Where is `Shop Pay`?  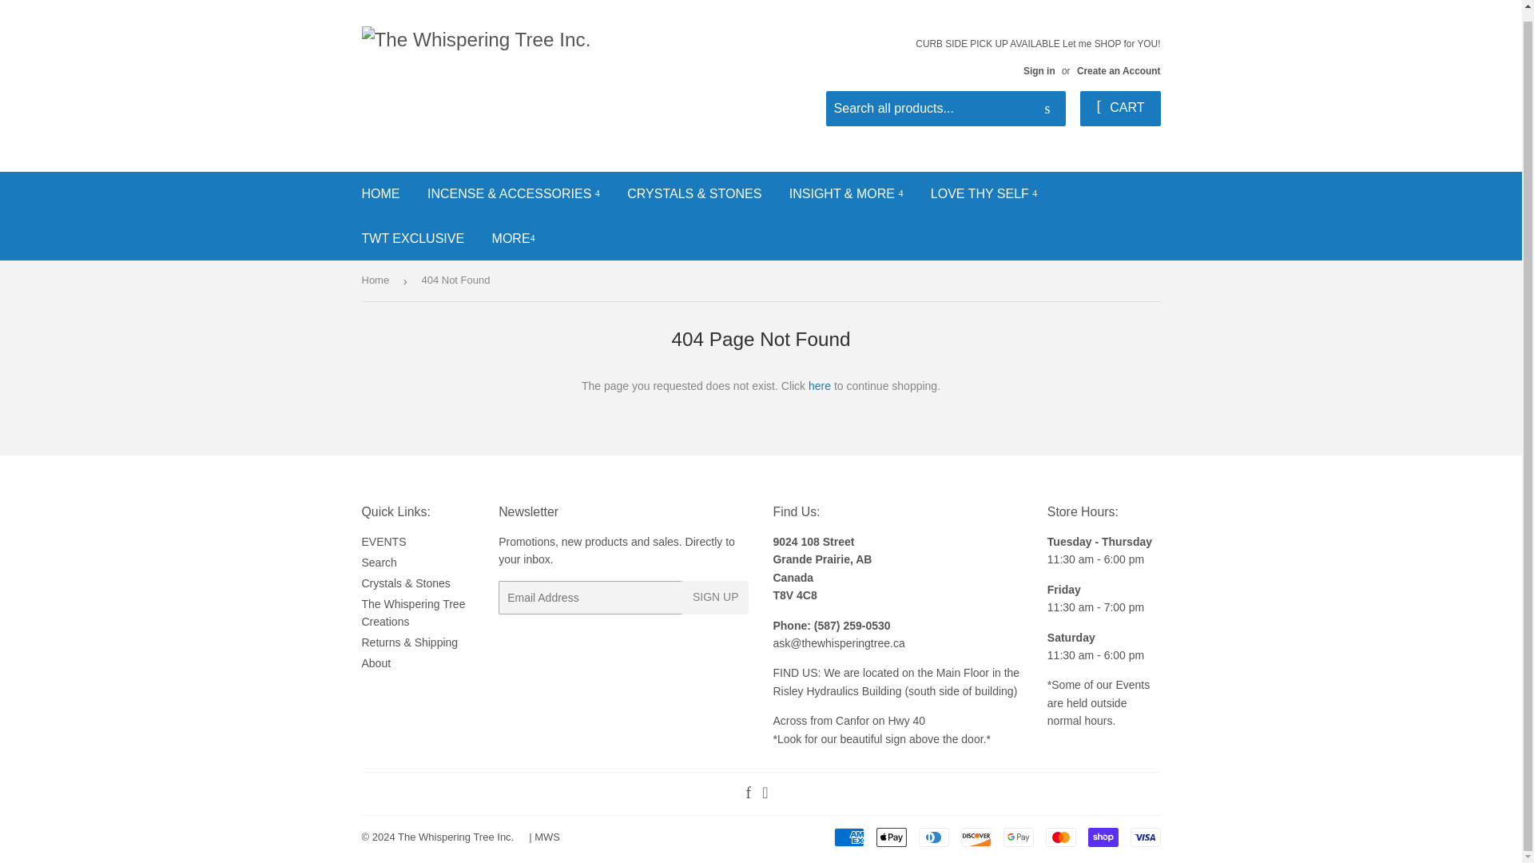 Shop Pay is located at coordinates (1103, 837).